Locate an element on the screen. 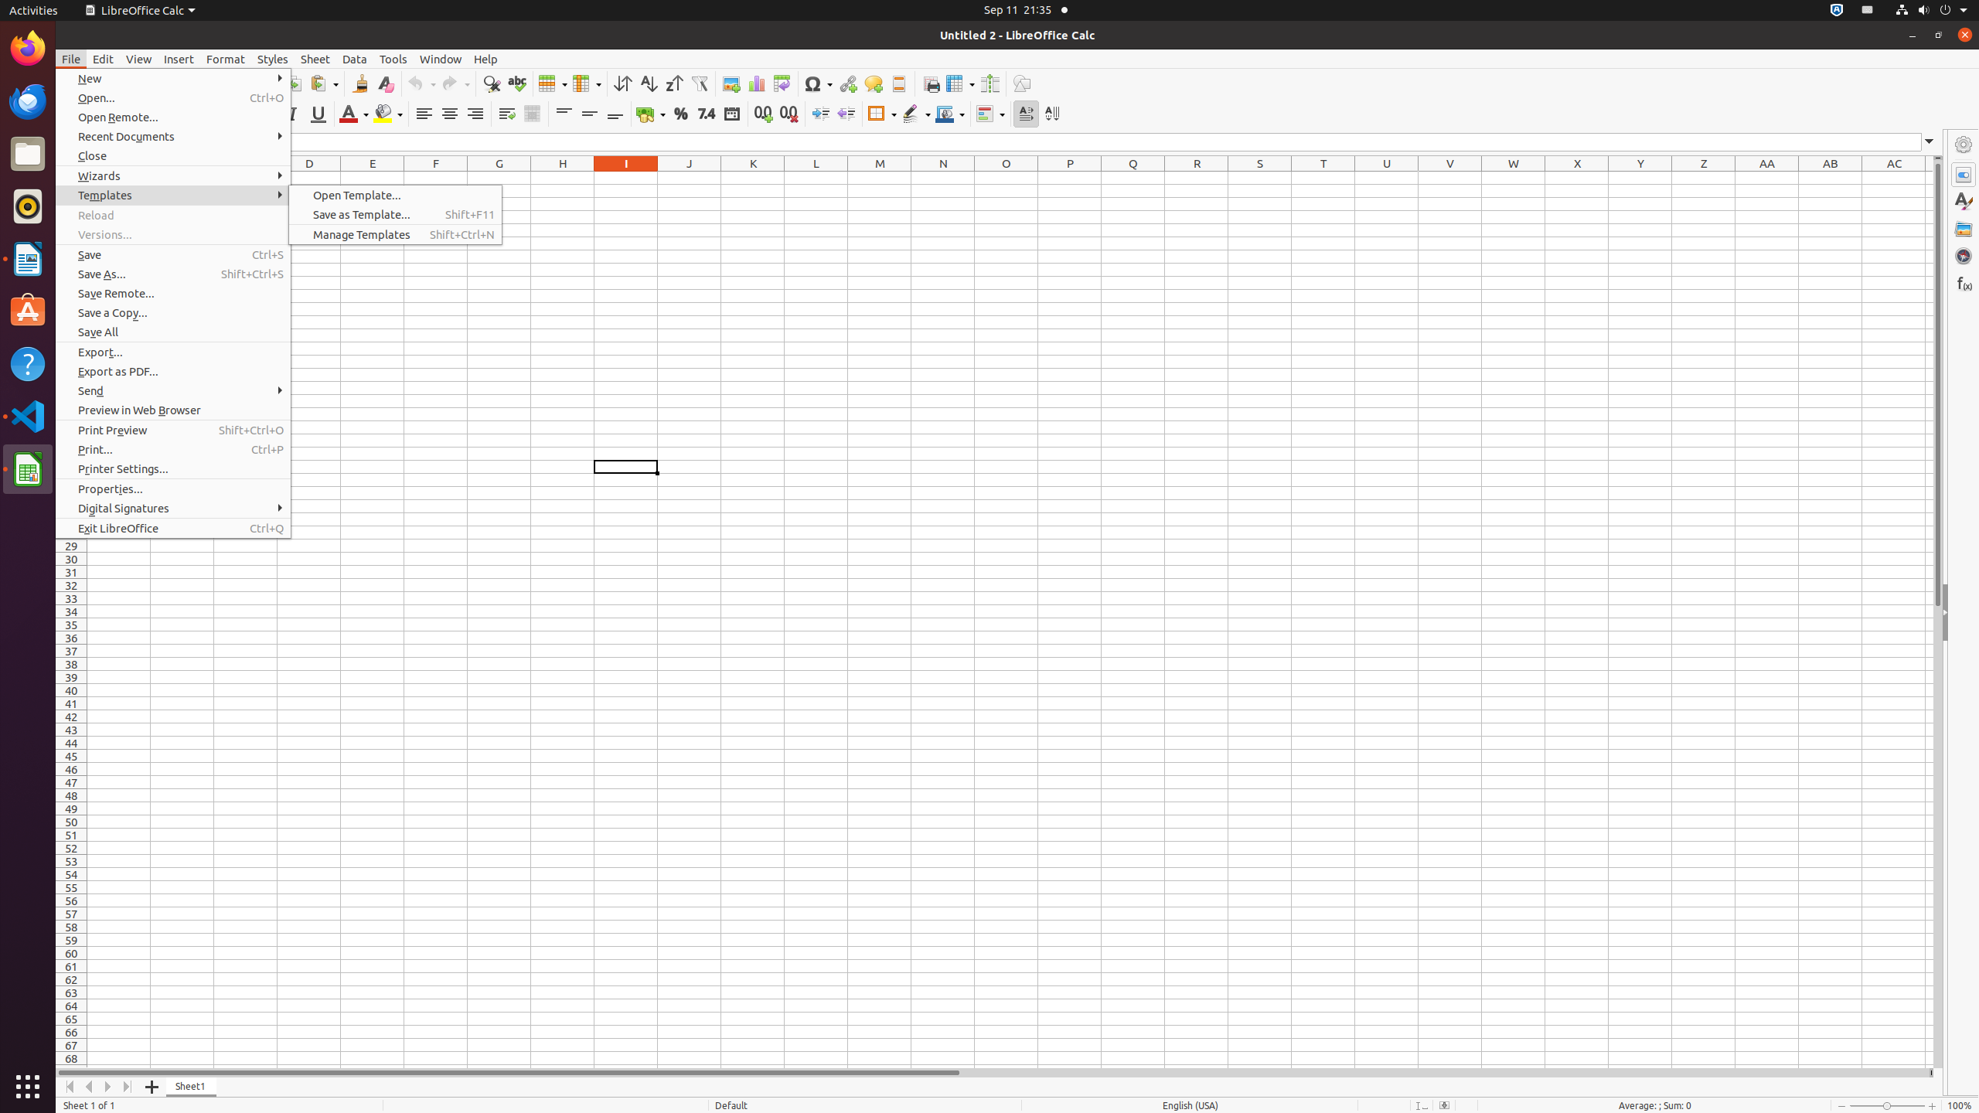  Recent Documents is located at coordinates (173, 136).